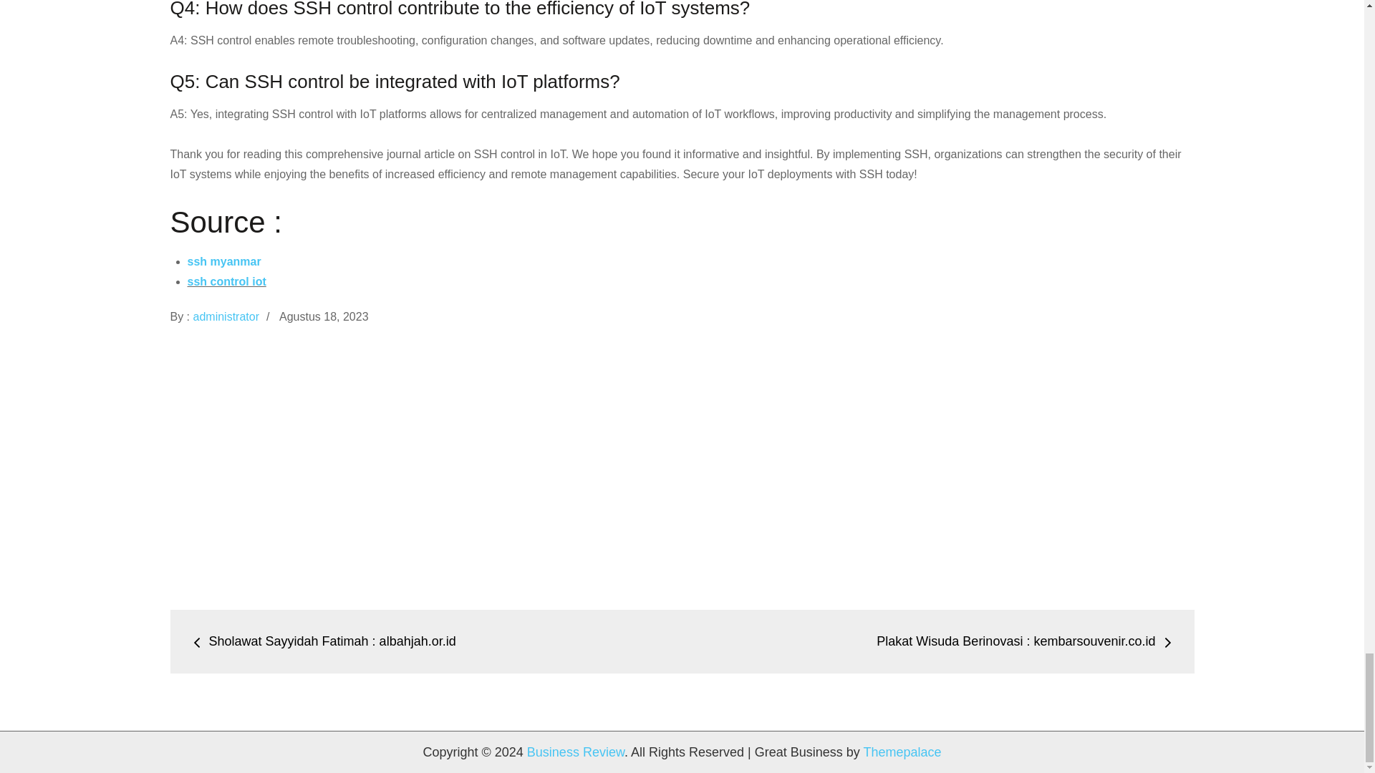 This screenshot has height=773, width=1375. I want to click on Themepalace, so click(902, 752).